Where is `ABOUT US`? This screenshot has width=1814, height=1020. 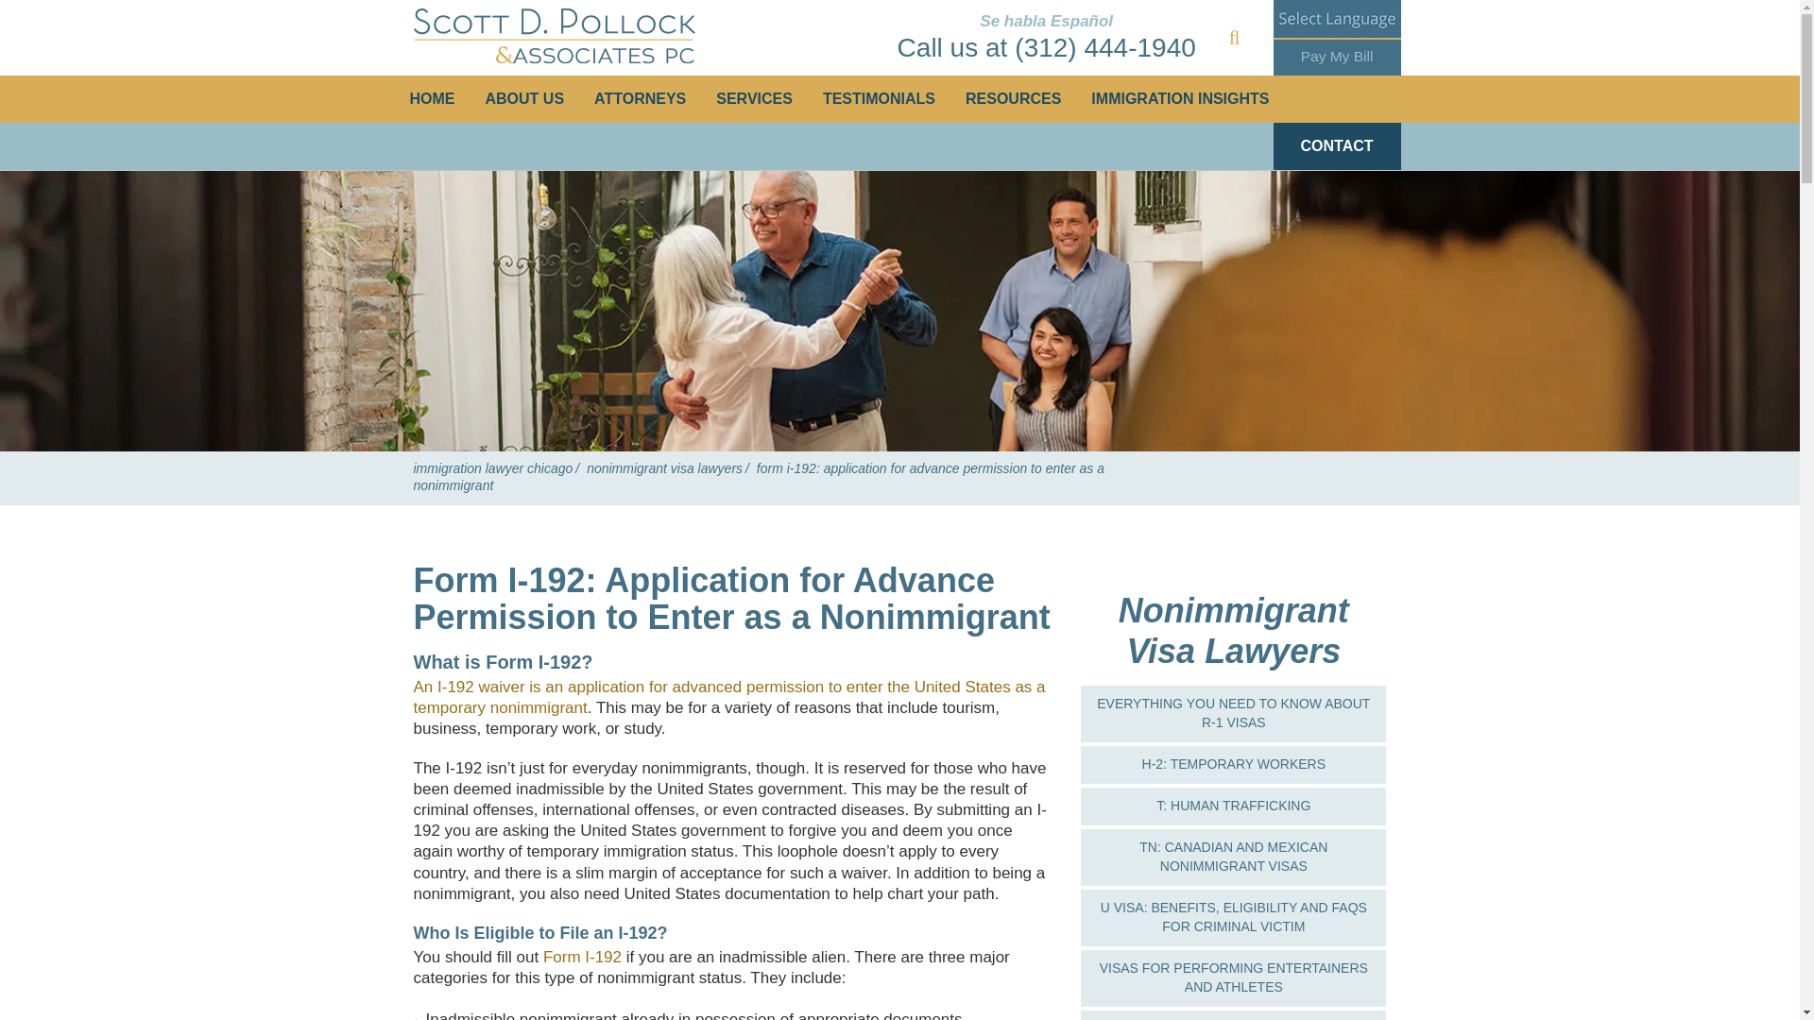
ABOUT US is located at coordinates (525, 98).